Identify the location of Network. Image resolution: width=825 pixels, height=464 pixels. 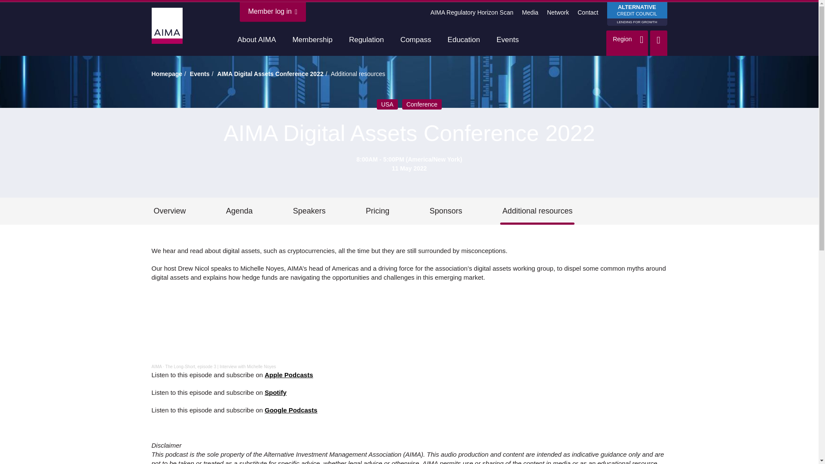
(312, 40).